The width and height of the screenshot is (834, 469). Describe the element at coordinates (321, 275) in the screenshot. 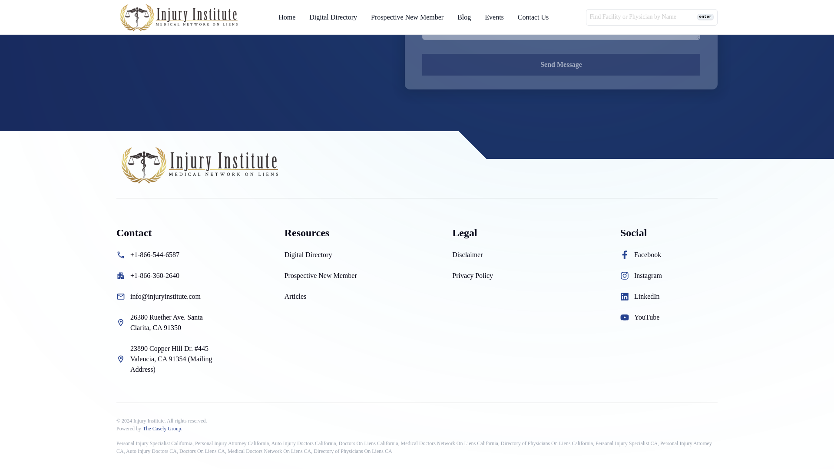

I see `Prospective New Member` at that location.